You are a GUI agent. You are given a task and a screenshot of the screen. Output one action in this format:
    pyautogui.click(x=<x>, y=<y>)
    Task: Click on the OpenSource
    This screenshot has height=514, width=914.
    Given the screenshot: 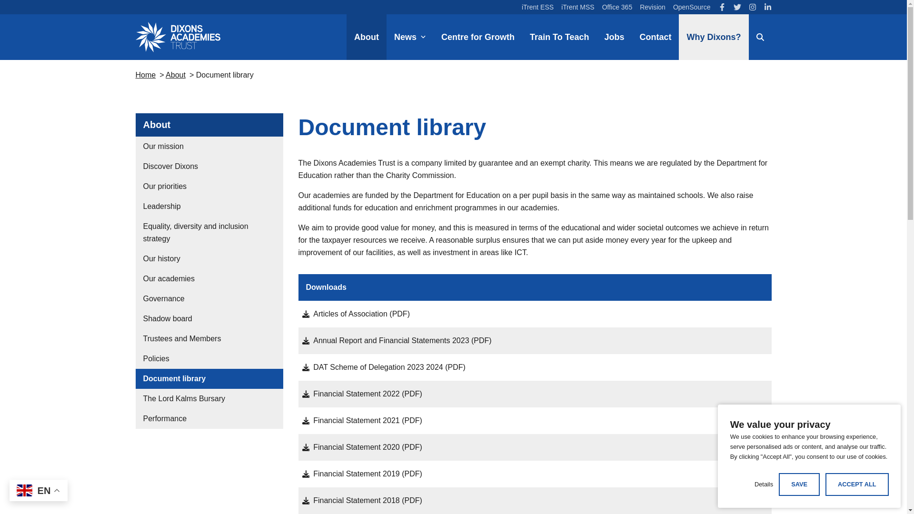 What is the action you would take?
    pyautogui.click(x=692, y=7)
    